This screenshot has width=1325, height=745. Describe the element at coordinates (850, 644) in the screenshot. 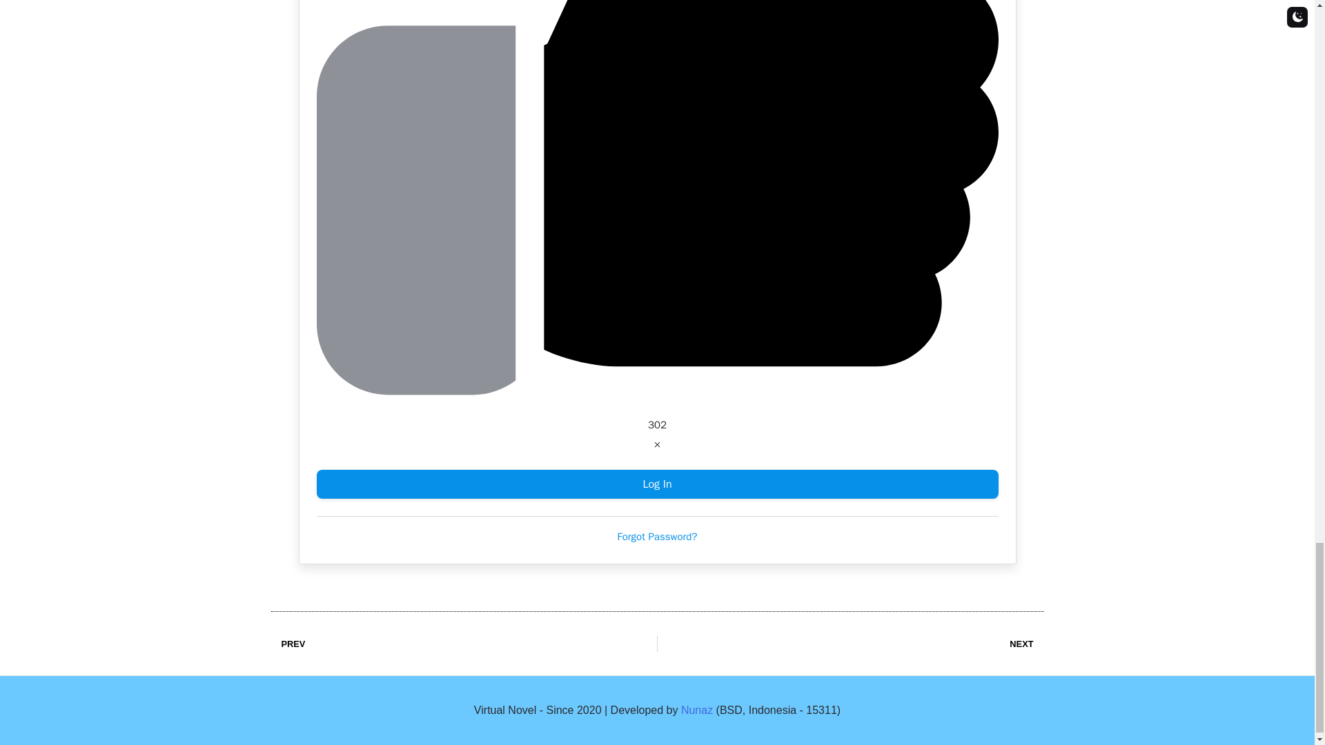

I see `Nunaz` at that location.